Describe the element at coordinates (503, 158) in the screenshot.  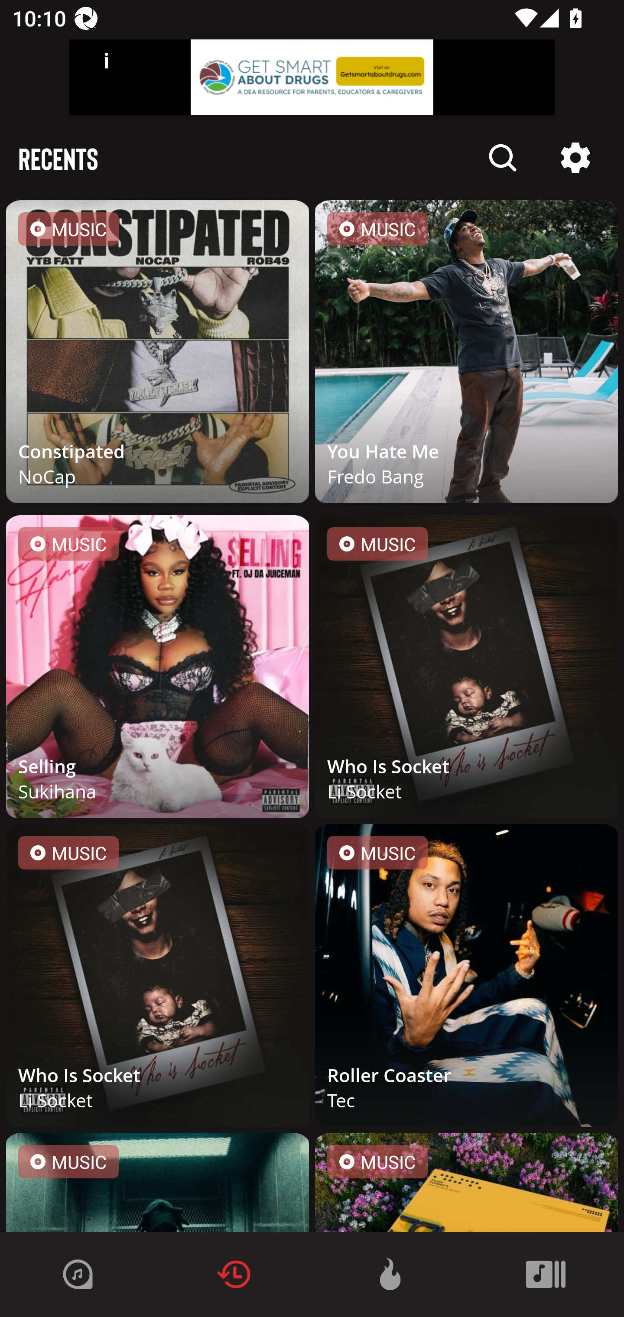
I see `Description` at that location.